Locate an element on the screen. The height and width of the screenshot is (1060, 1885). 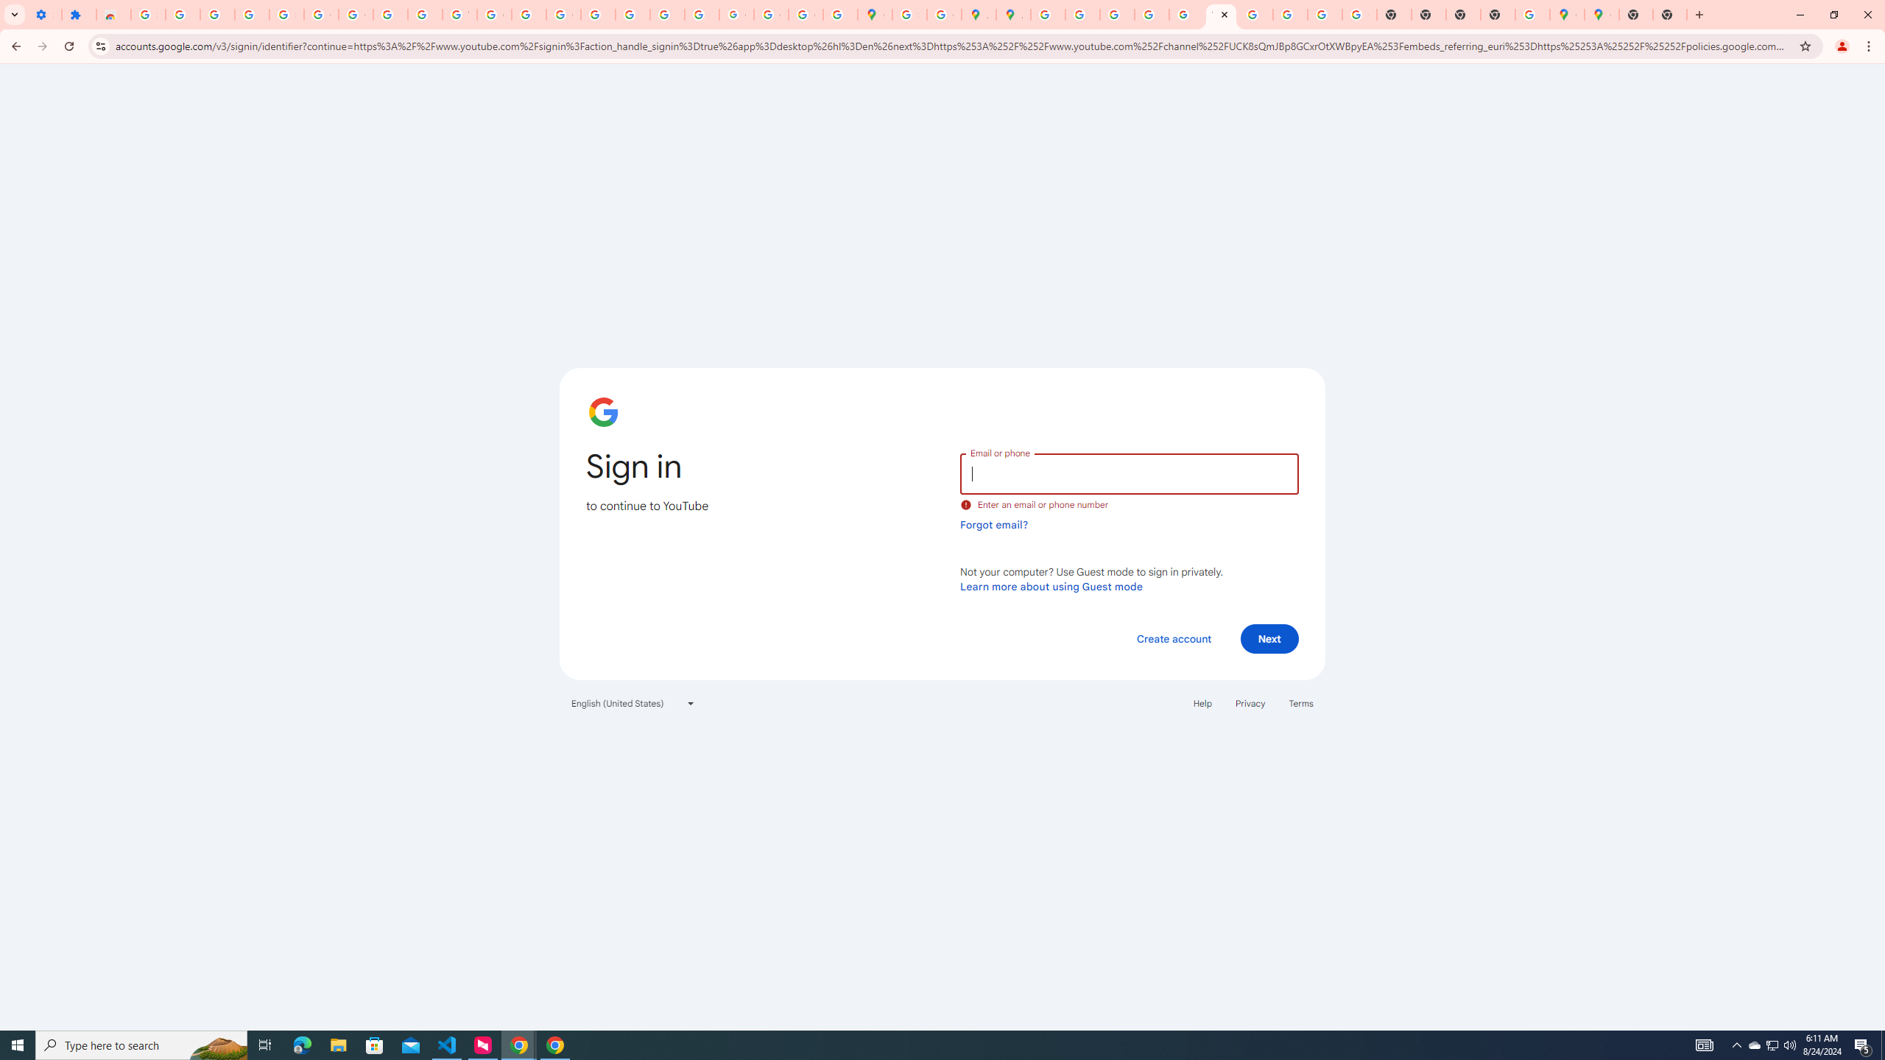
Forgot email? is located at coordinates (994, 524).